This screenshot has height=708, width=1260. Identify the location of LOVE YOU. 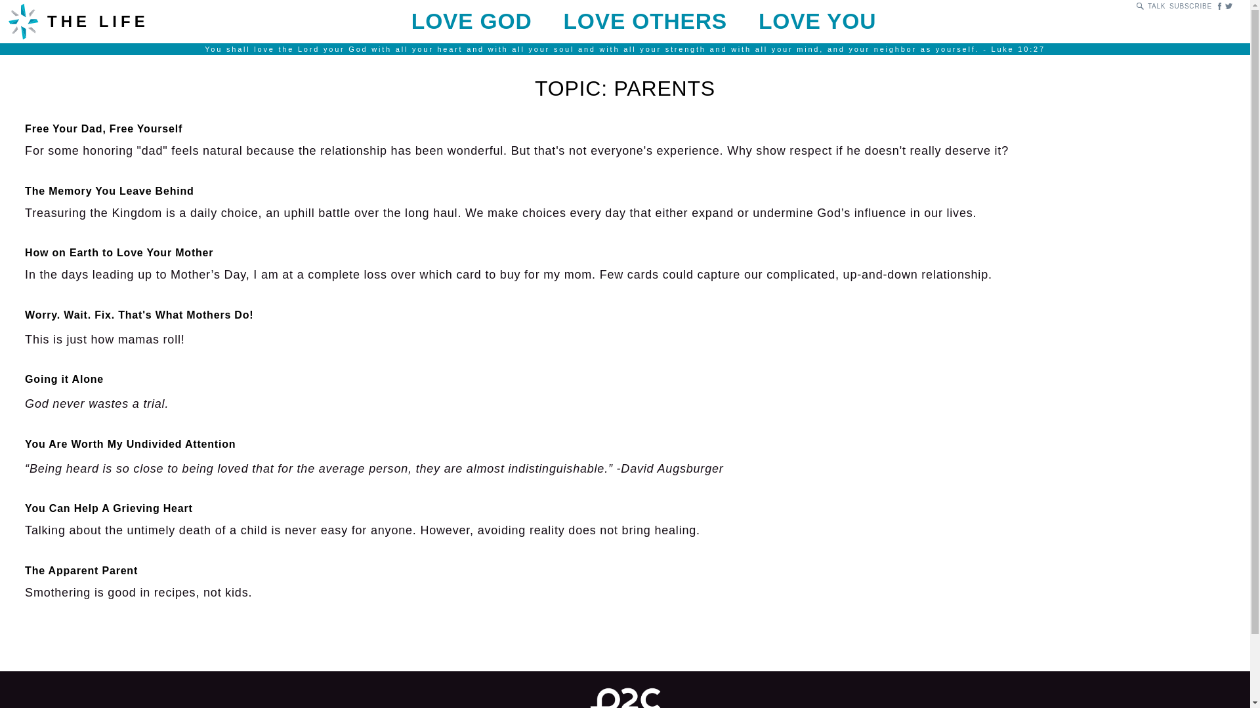
(644, 21).